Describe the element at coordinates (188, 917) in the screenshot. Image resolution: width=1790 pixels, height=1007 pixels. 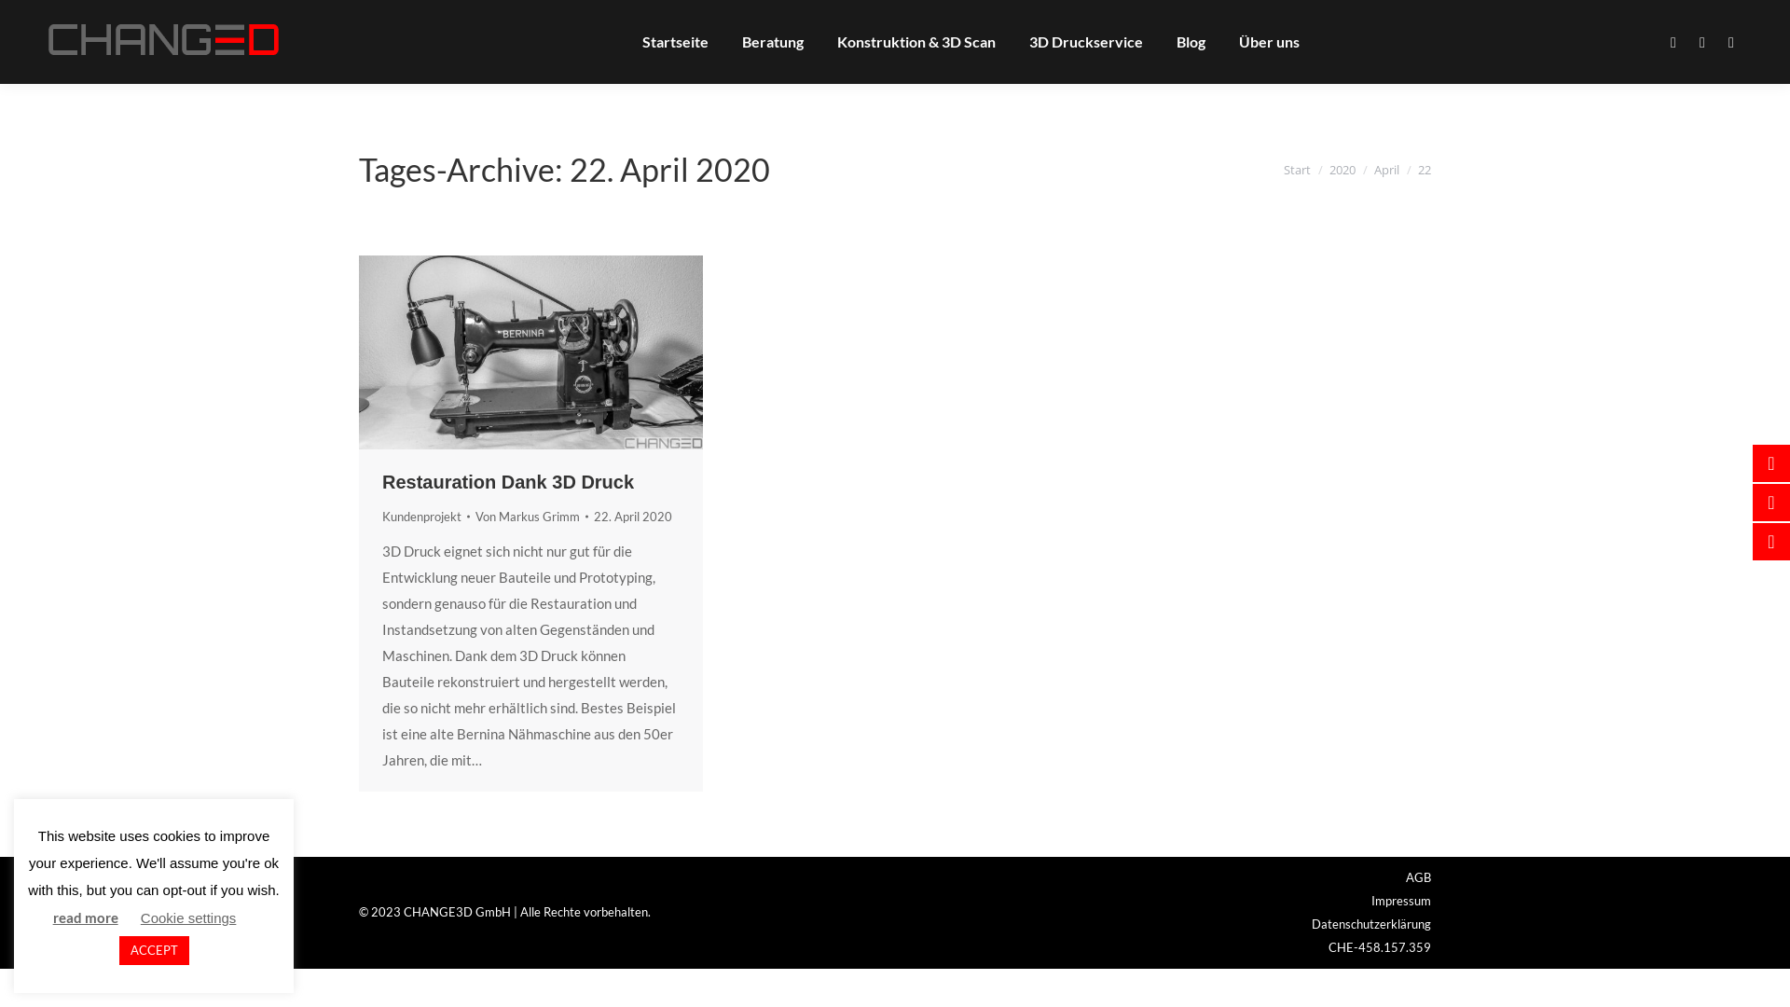
I see `Cookie settings` at that location.